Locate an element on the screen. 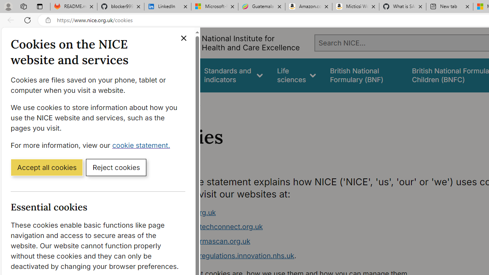 The width and height of the screenshot is (489, 275). Home> is located at coordinates (166, 102).